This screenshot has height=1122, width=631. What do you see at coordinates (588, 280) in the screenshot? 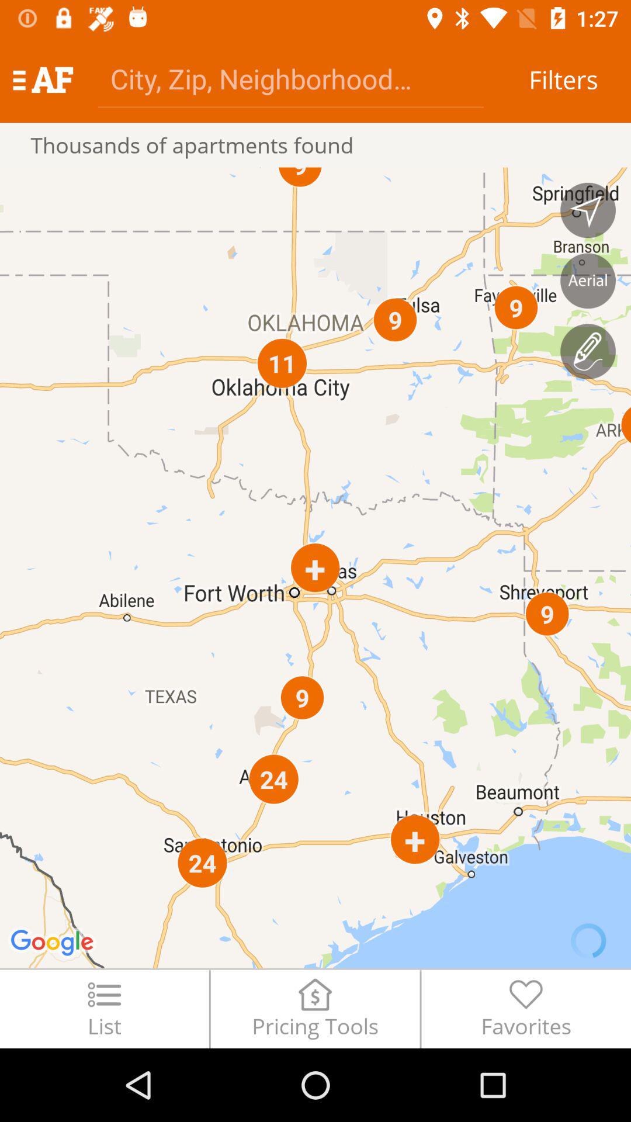
I see `aerial` at bounding box center [588, 280].